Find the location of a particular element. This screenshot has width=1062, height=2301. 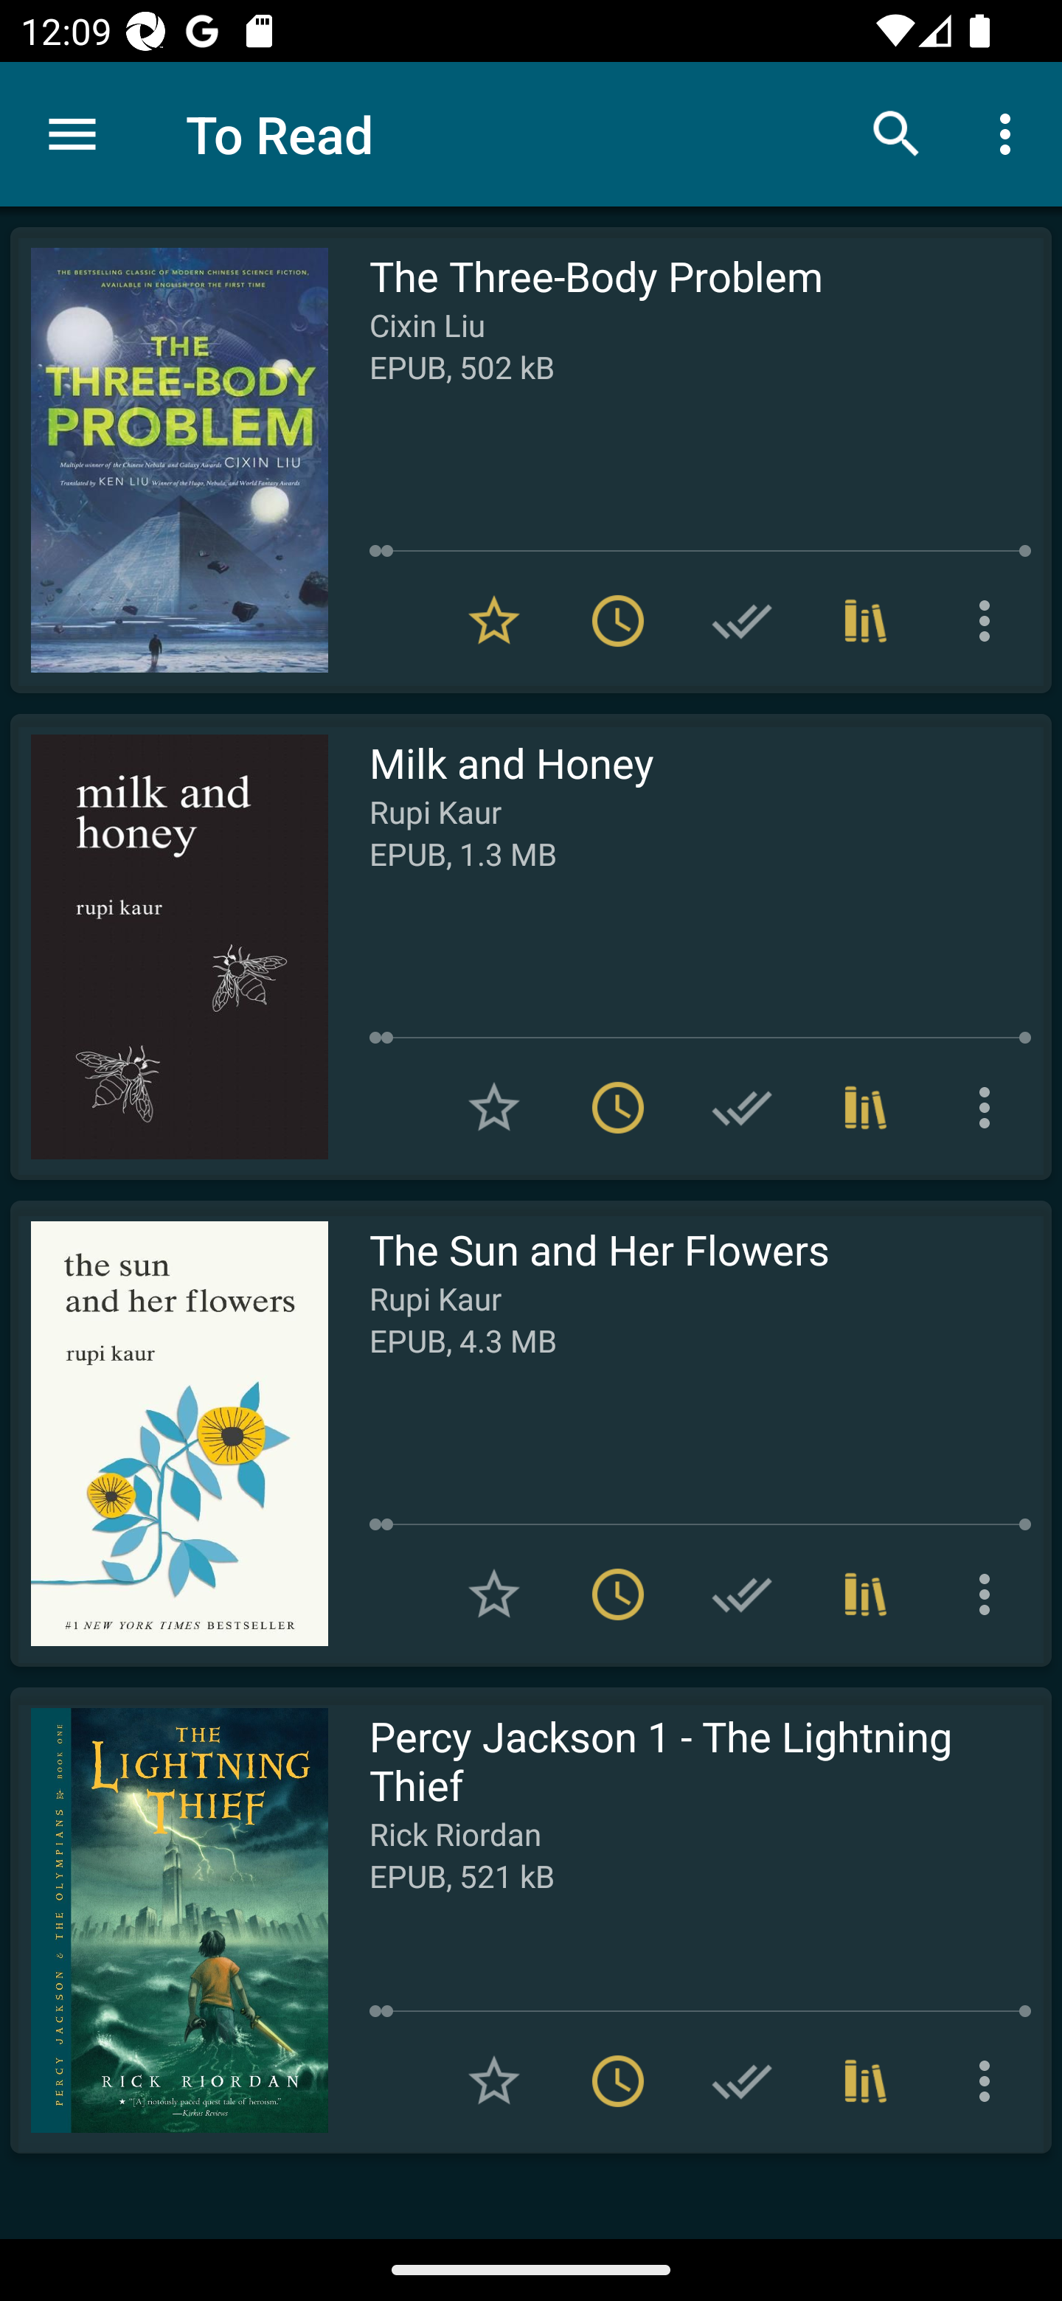

Remove from To read is located at coordinates (618, 1594).